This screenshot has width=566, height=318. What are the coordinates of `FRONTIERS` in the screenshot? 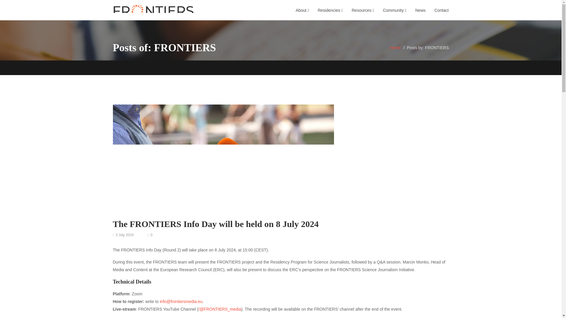 It's located at (153, 10).